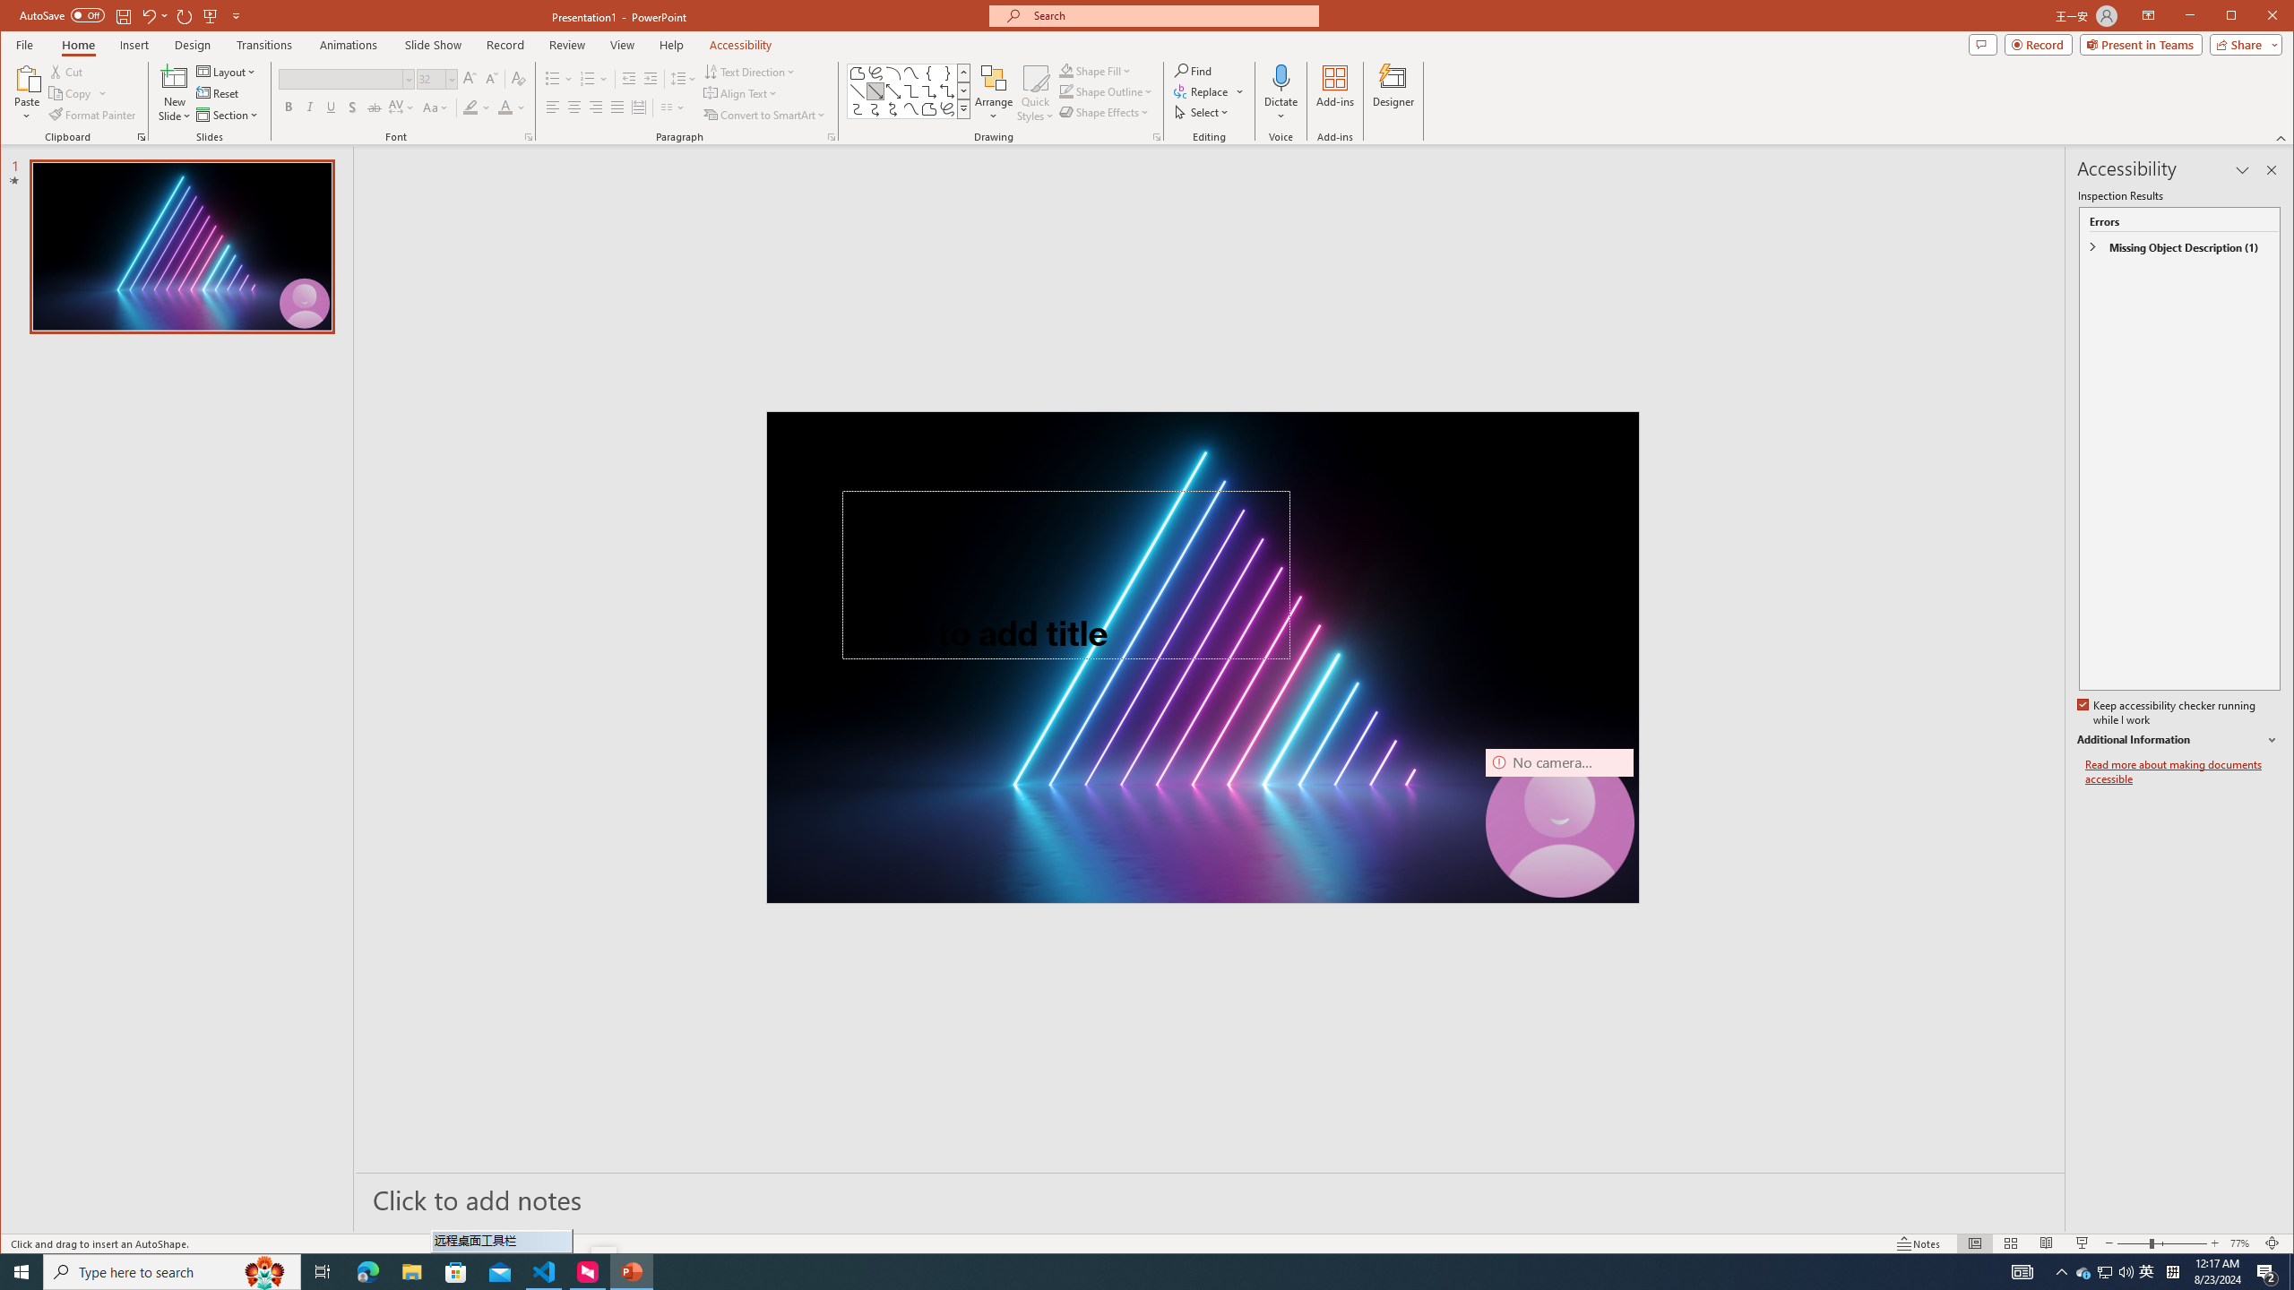 Image resolution: width=2294 pixels, height=1290 pixels. What do you see at coordinates (893, 109) in the screenshot?
I see `Connector: Curved Double-Arrow` at bounding box center [893, 109].